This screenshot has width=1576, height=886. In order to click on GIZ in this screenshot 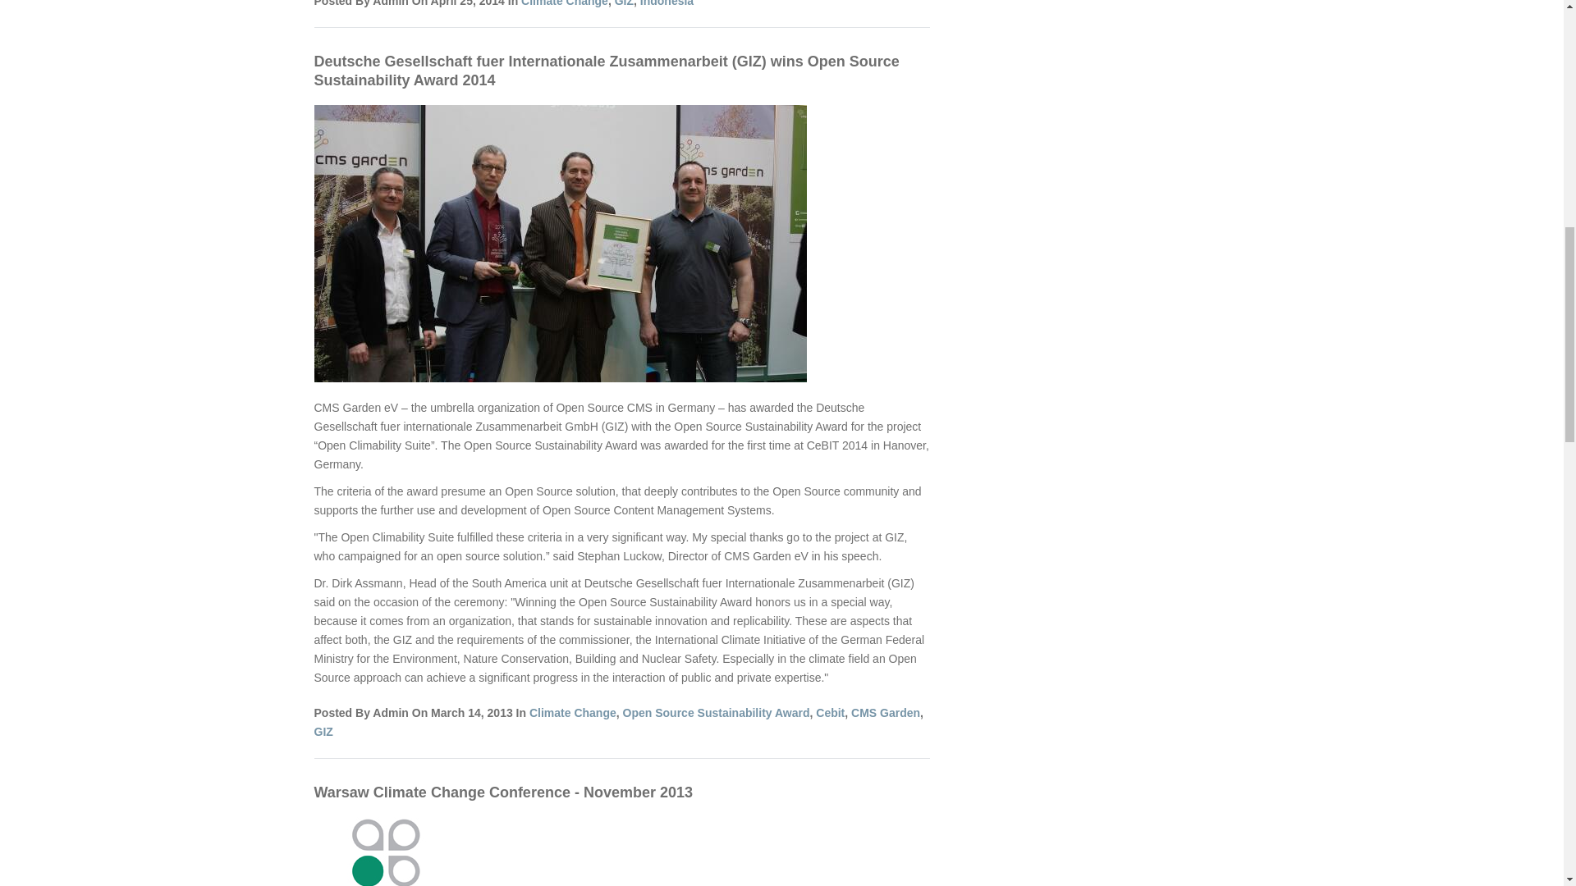, I will do `click(624, 3)`.